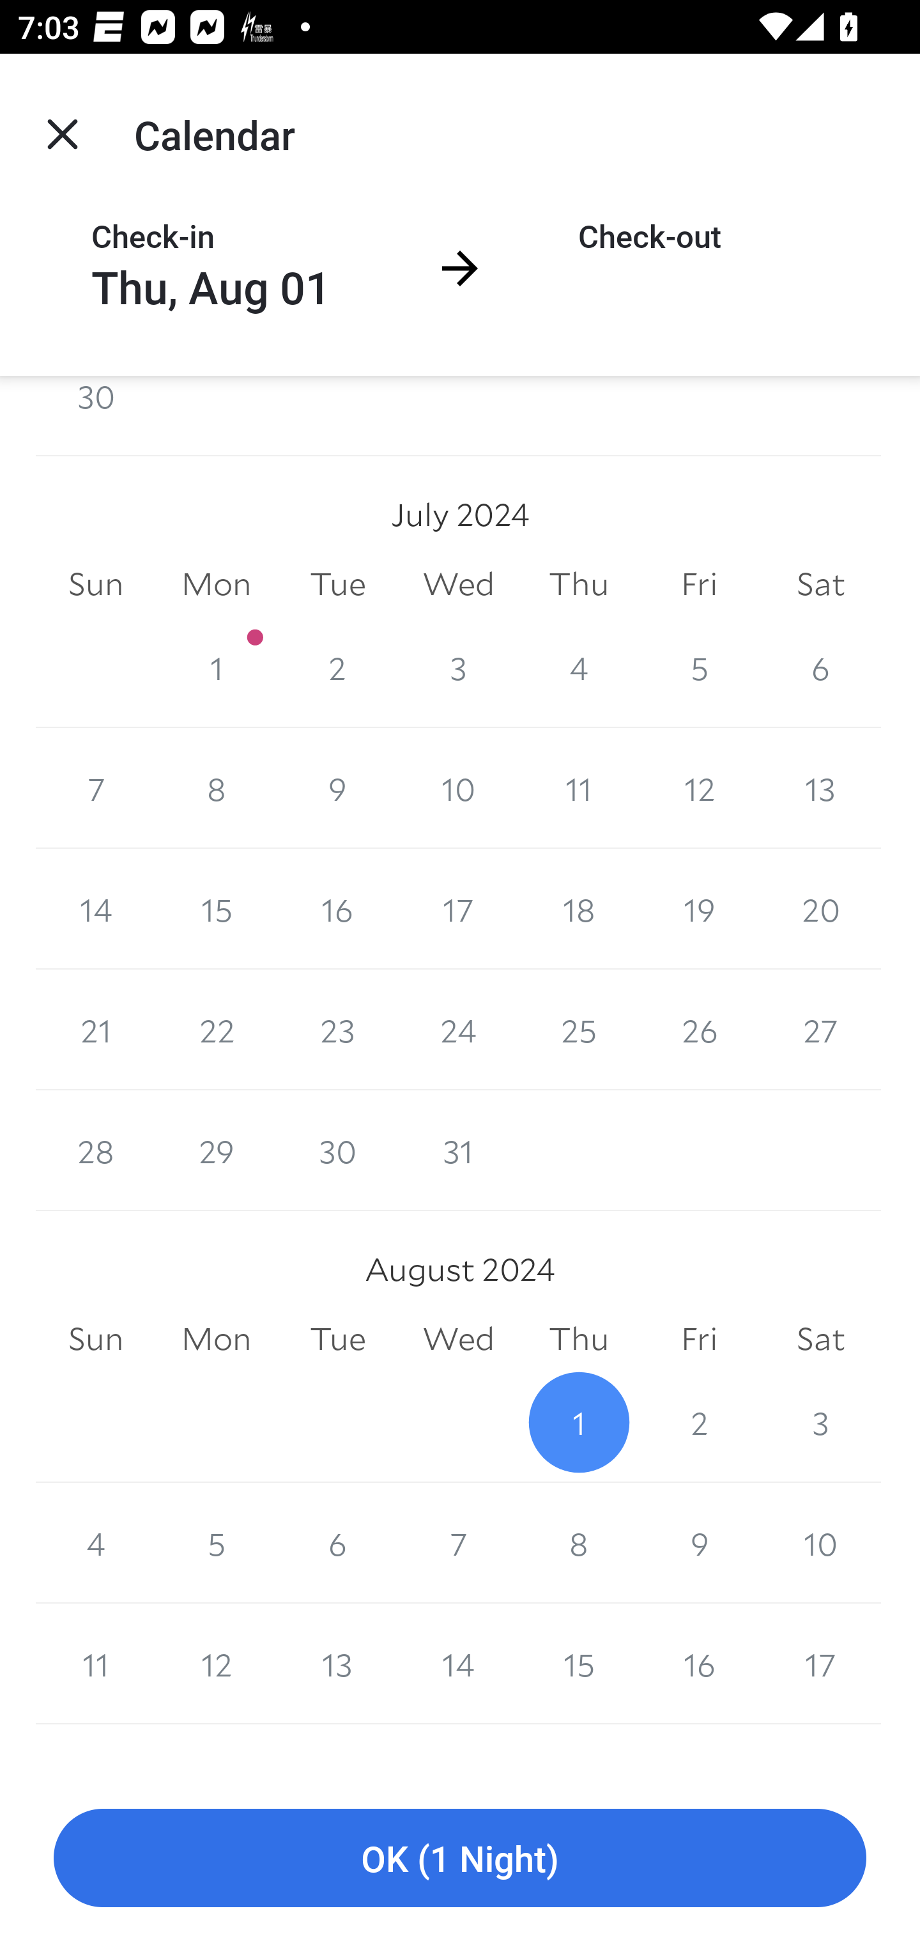 This screenshot has height=1943, width=920. I want to click on 1 1 August 2024, so click(579, 1422).